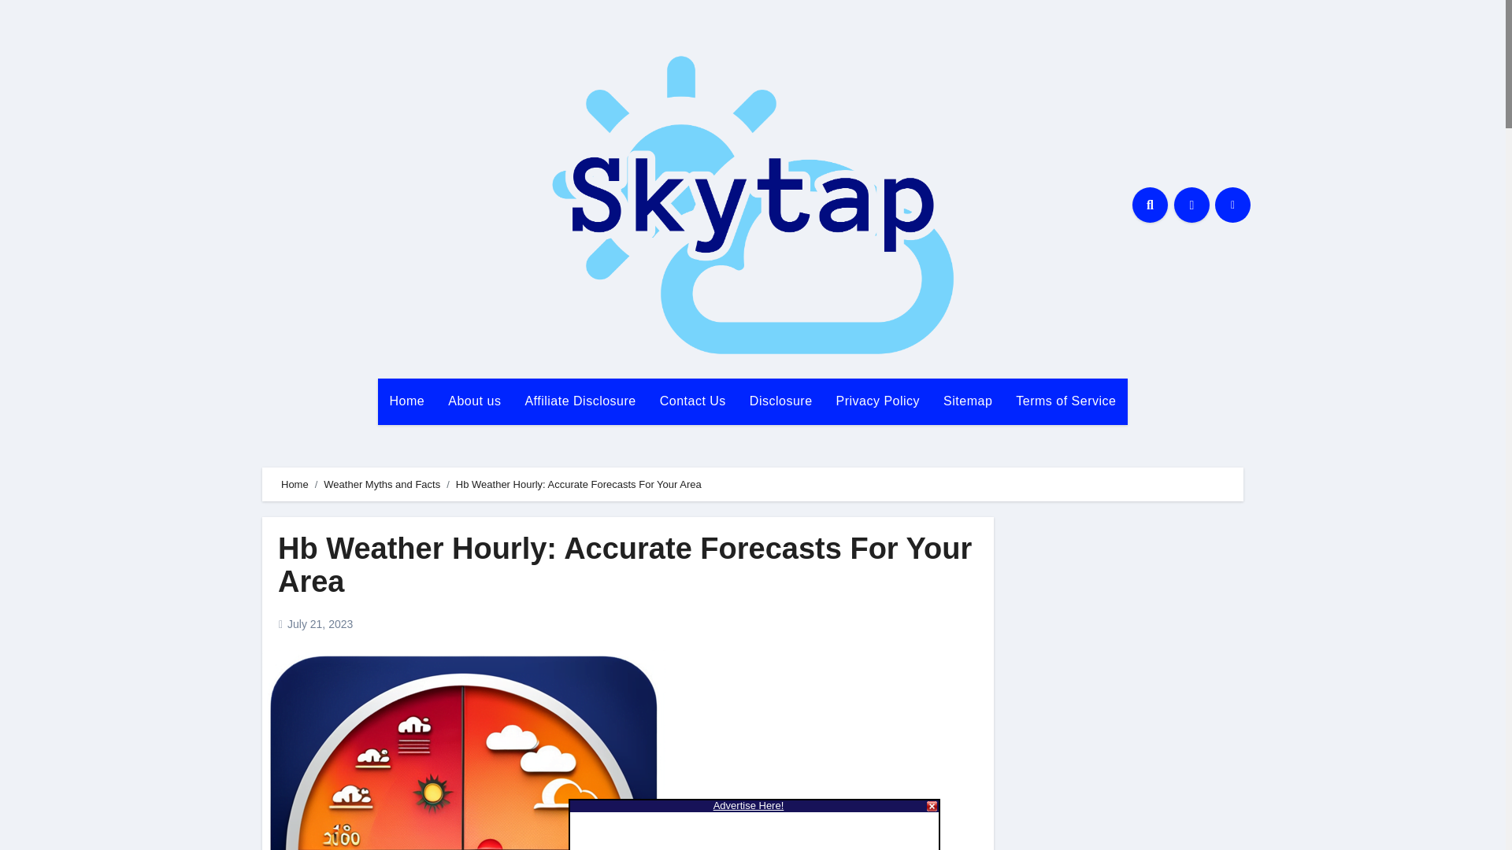 Image resolution: width=1512 pixels, height=850 pixels. I want to click on Affiliate Disclosure, so click(580, 401).